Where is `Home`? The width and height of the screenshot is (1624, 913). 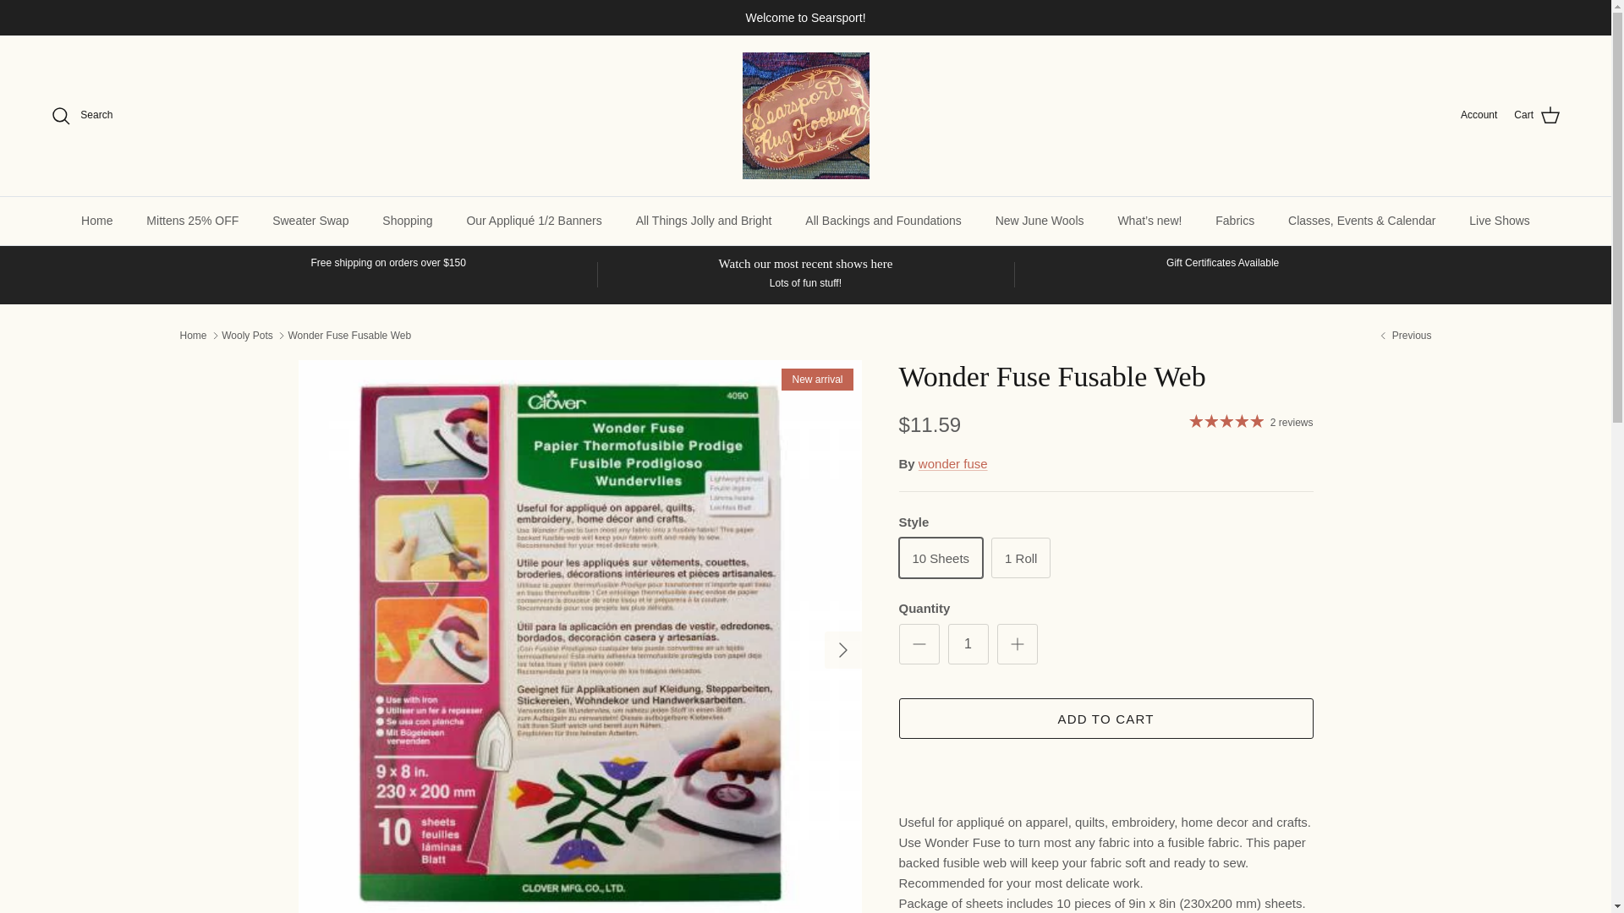
Home is located at coordinates (96, 221).